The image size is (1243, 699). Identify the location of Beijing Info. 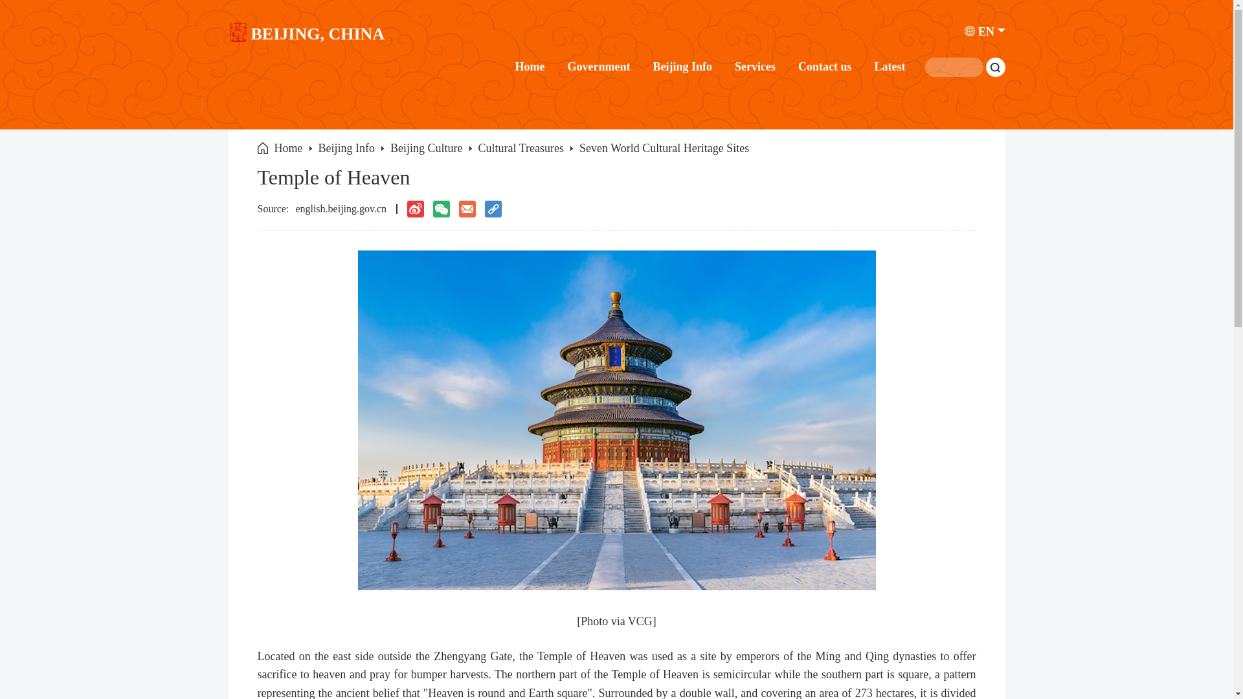
(346, 148).